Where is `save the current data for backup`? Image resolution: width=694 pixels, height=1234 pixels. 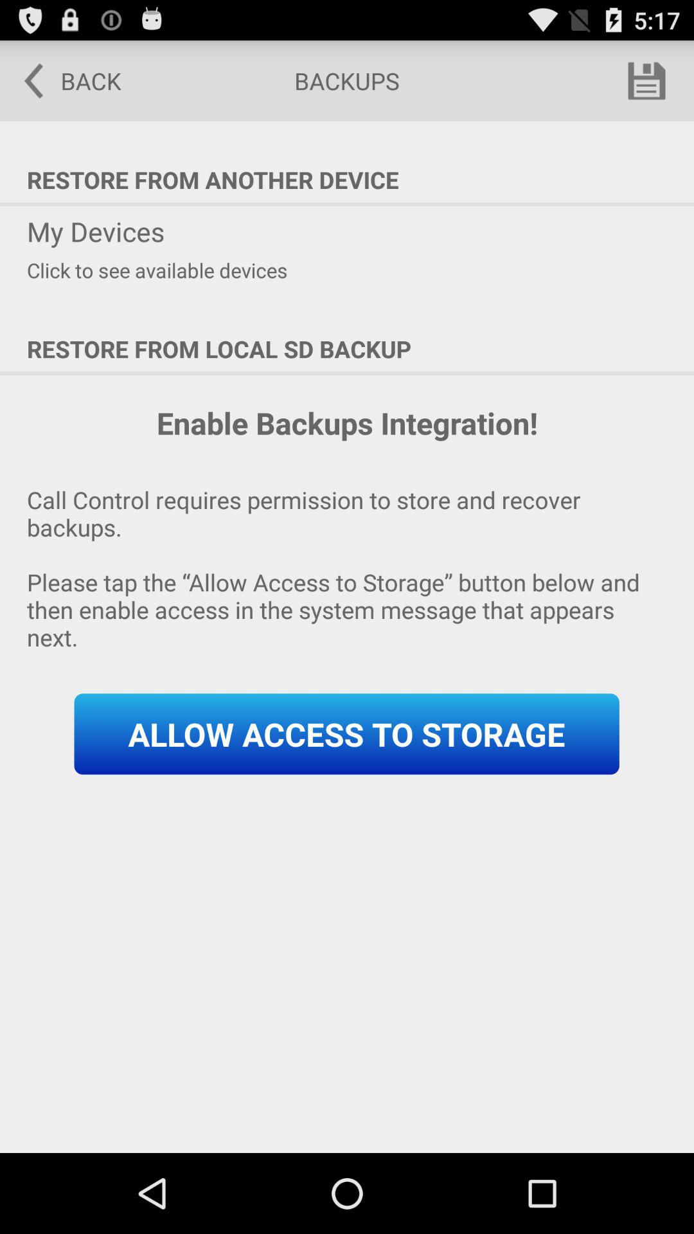
save the current data for backup is located at coordinates (646, 81).